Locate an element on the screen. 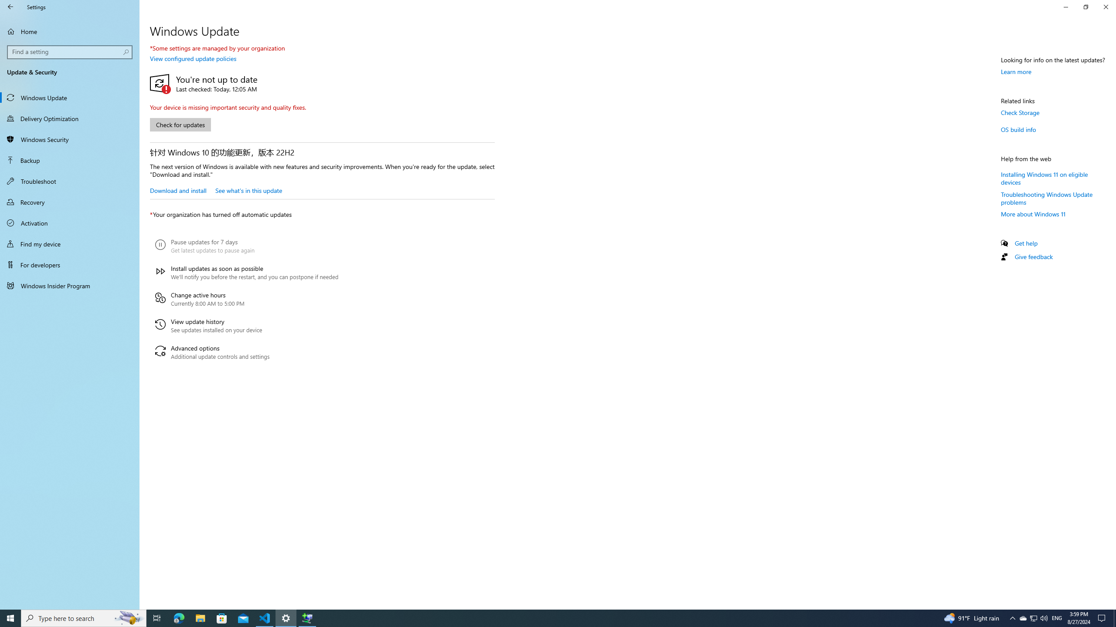  Give feedback is located at coordinates (1033, 257).